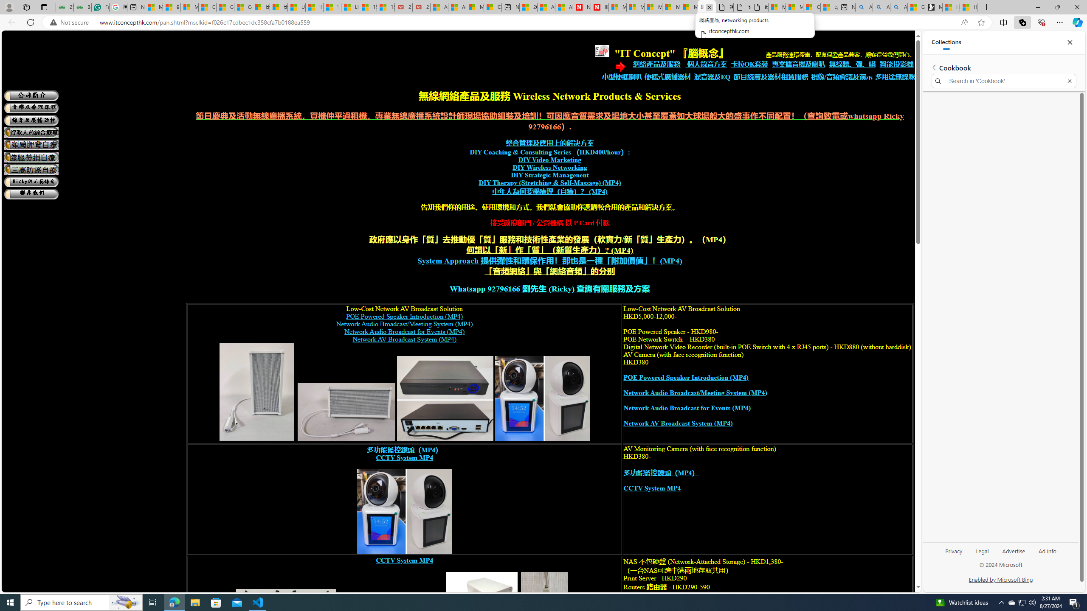 The width and height of the screenshot is (1087, 611). Describe the element at coordinates (685, 378) in the screenshot. I see `POE Powered Speaker Introduction (MP4)` at that location.